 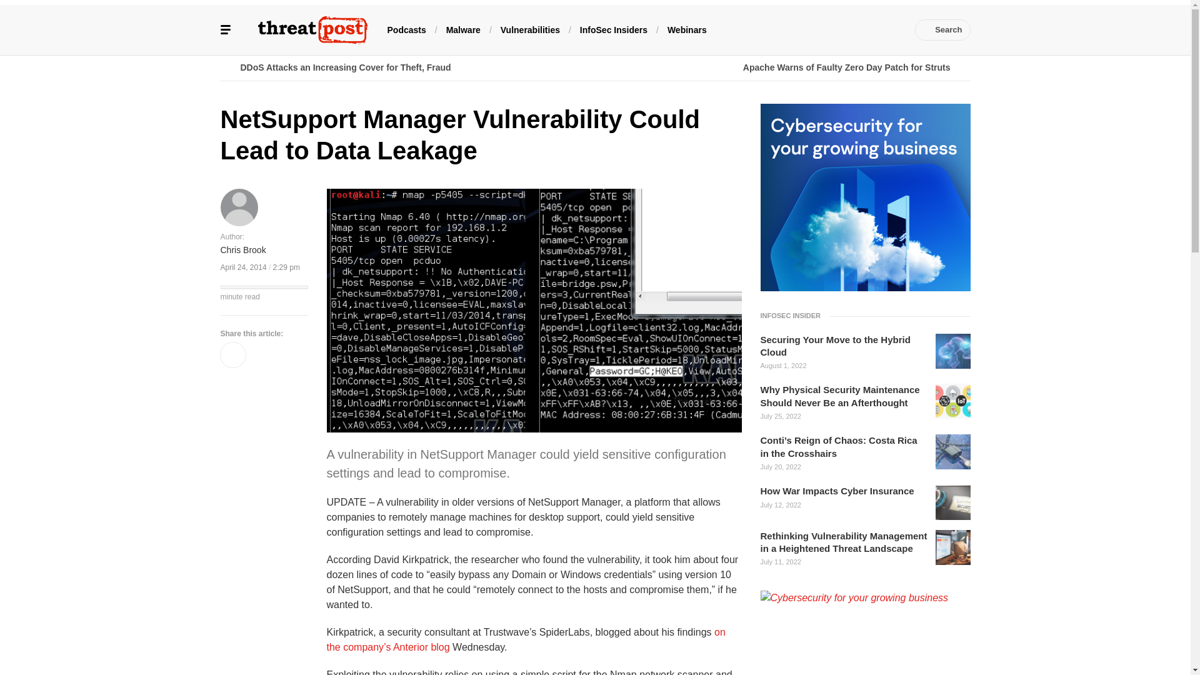 What do you see at coordinates (312, 30) in the screenshot?
I see `Threatpost` at bounding box center [312, 30].